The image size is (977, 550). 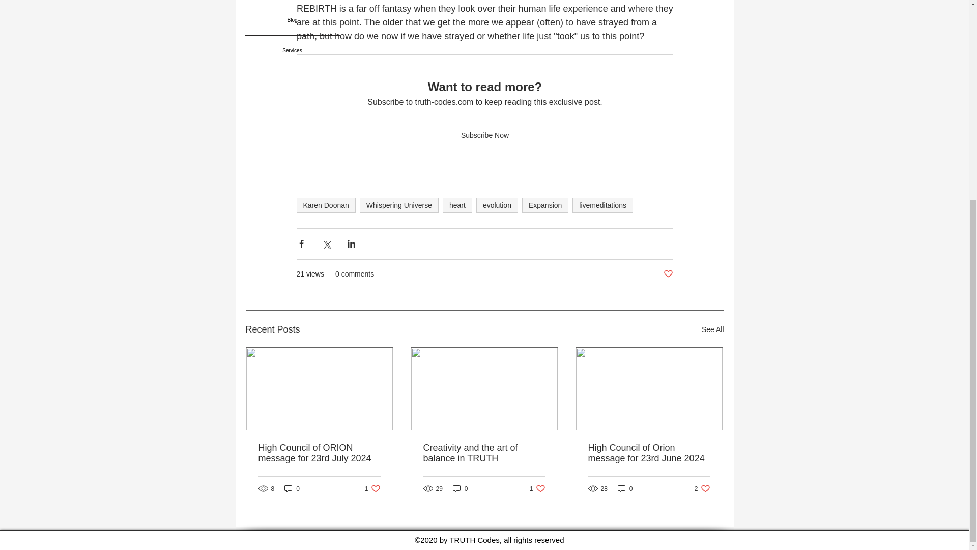 I want to click on 0, so click(x=292, y=488).